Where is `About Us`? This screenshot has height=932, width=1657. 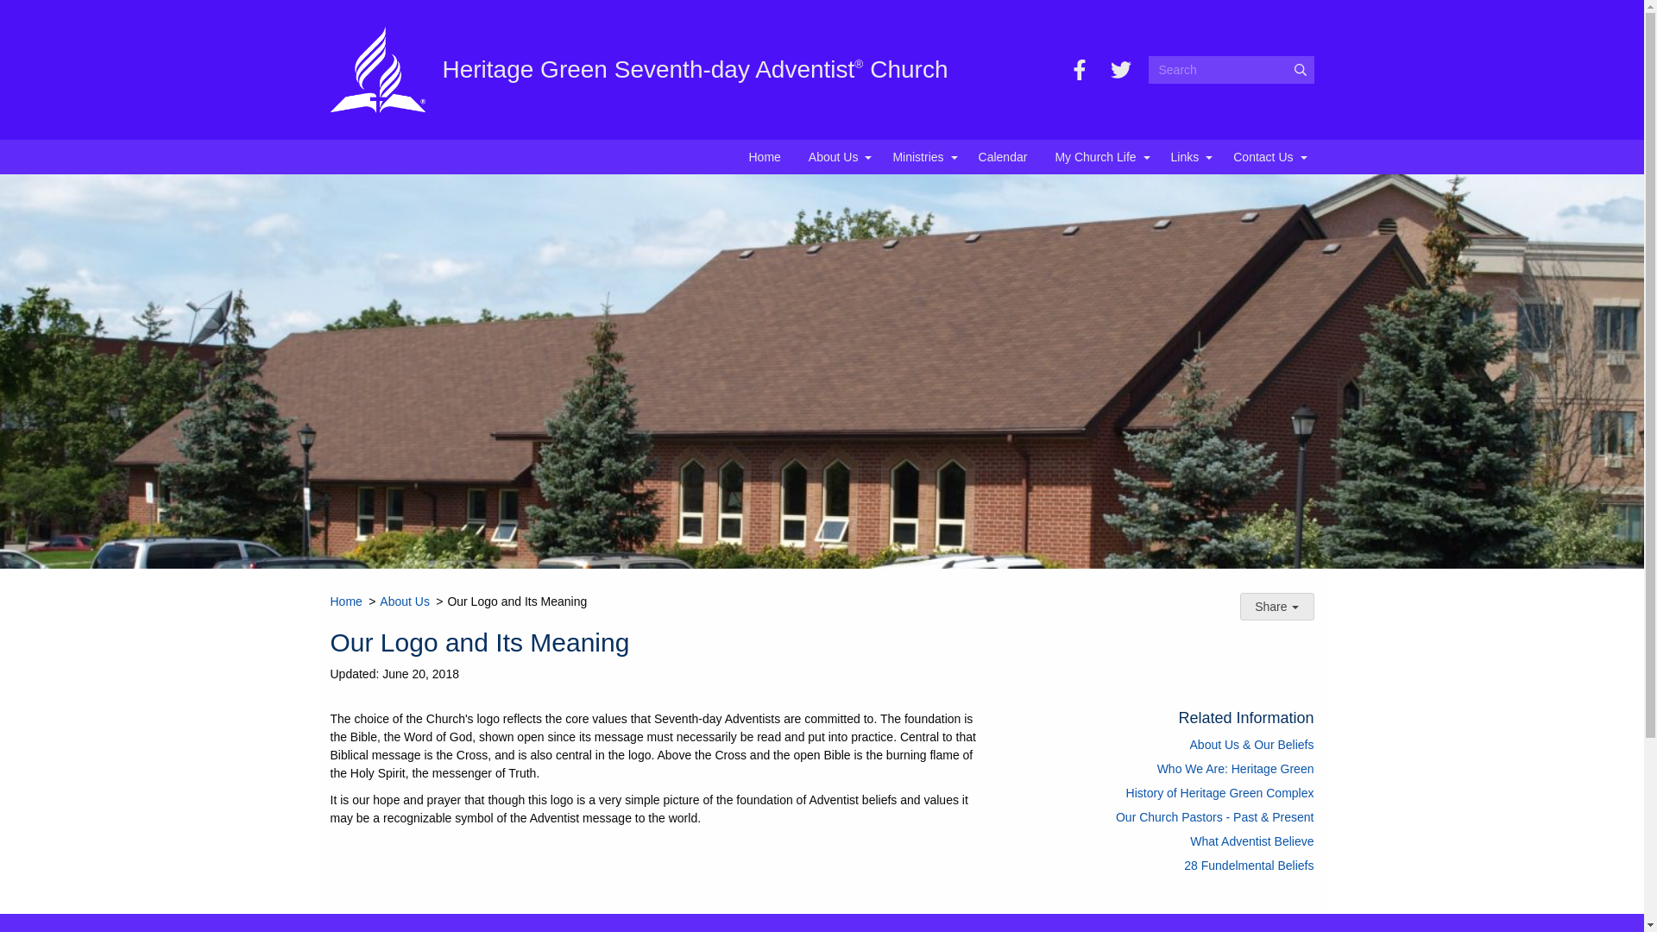 About Us is located at coordinates (404, 601).